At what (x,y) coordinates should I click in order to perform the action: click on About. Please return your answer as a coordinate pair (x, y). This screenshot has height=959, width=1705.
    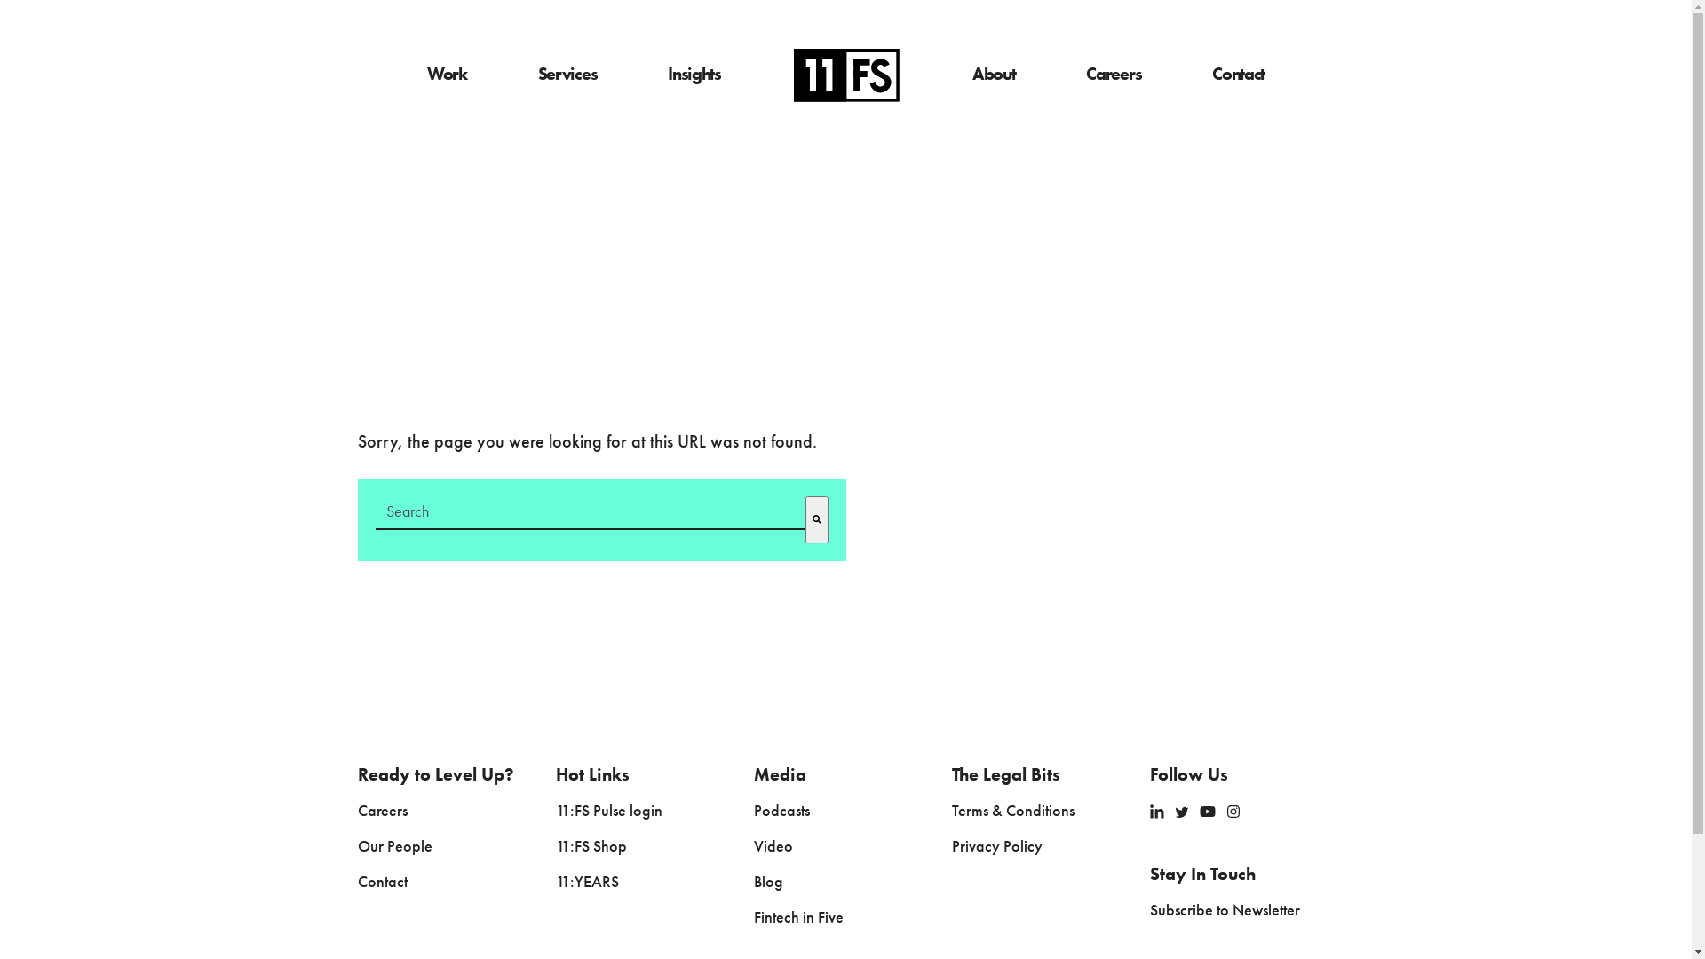
    Looking at the image, I should click on (995, 75).